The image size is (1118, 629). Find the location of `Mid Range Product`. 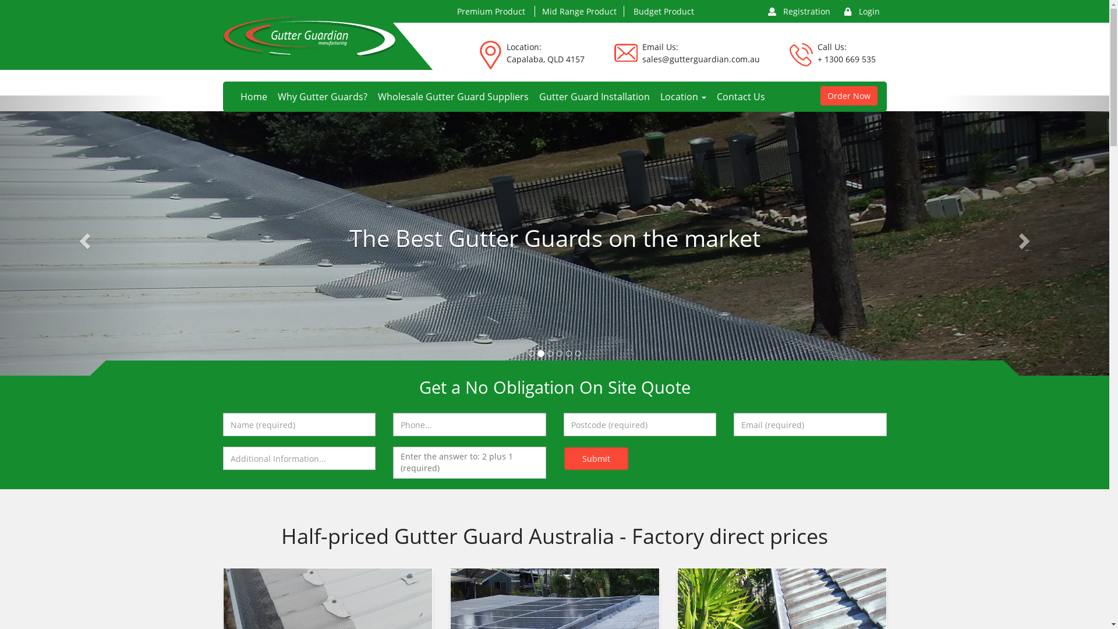

Mid Range Product is located at coordinates (579, 12).